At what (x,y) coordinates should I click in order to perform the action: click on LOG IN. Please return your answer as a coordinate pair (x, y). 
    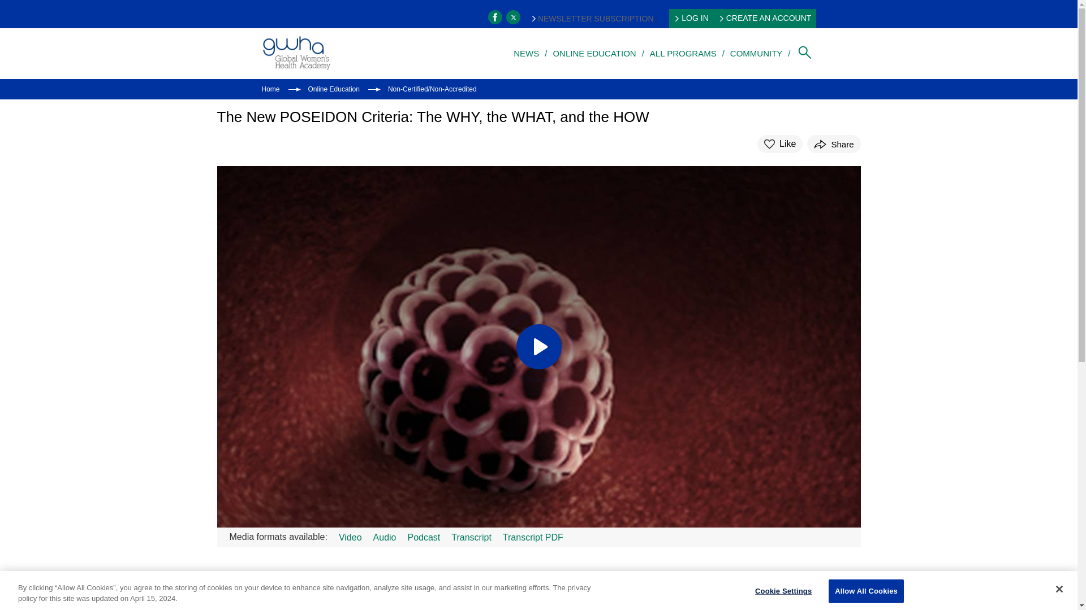
    Looking at the image, I should click on (691, 18).